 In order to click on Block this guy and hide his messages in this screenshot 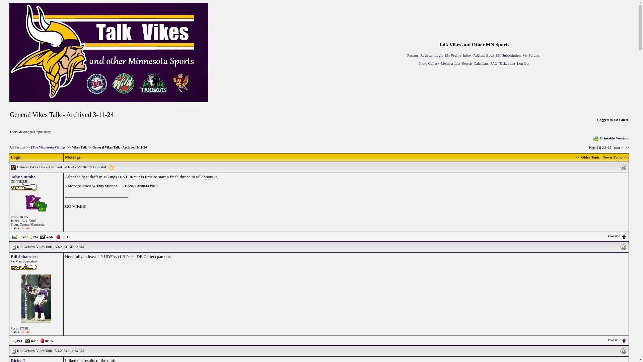, I will do `click(62, 236)`.